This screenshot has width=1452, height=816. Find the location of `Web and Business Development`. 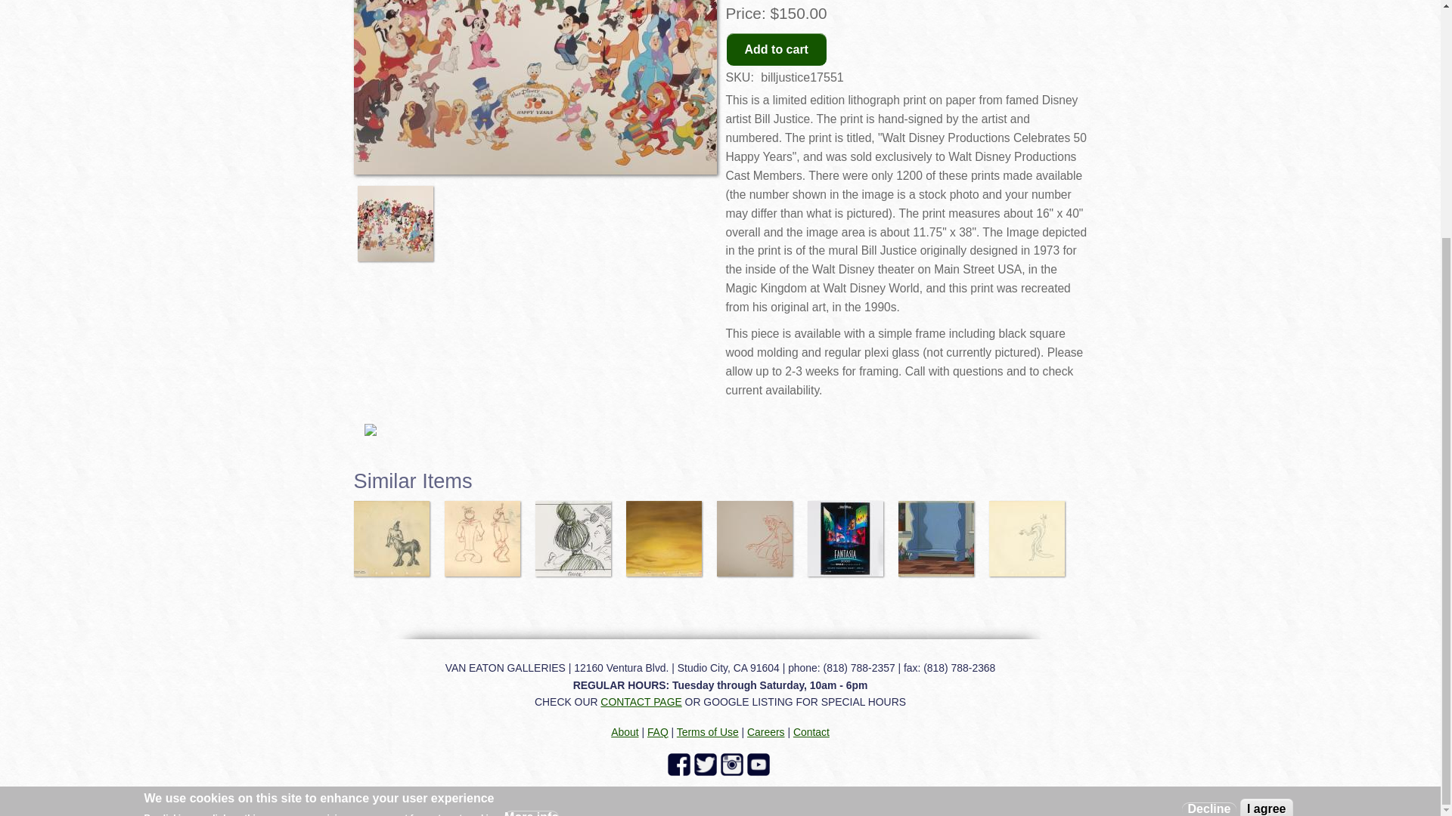

Web and Business Development is located at coordinates (1010, 790).